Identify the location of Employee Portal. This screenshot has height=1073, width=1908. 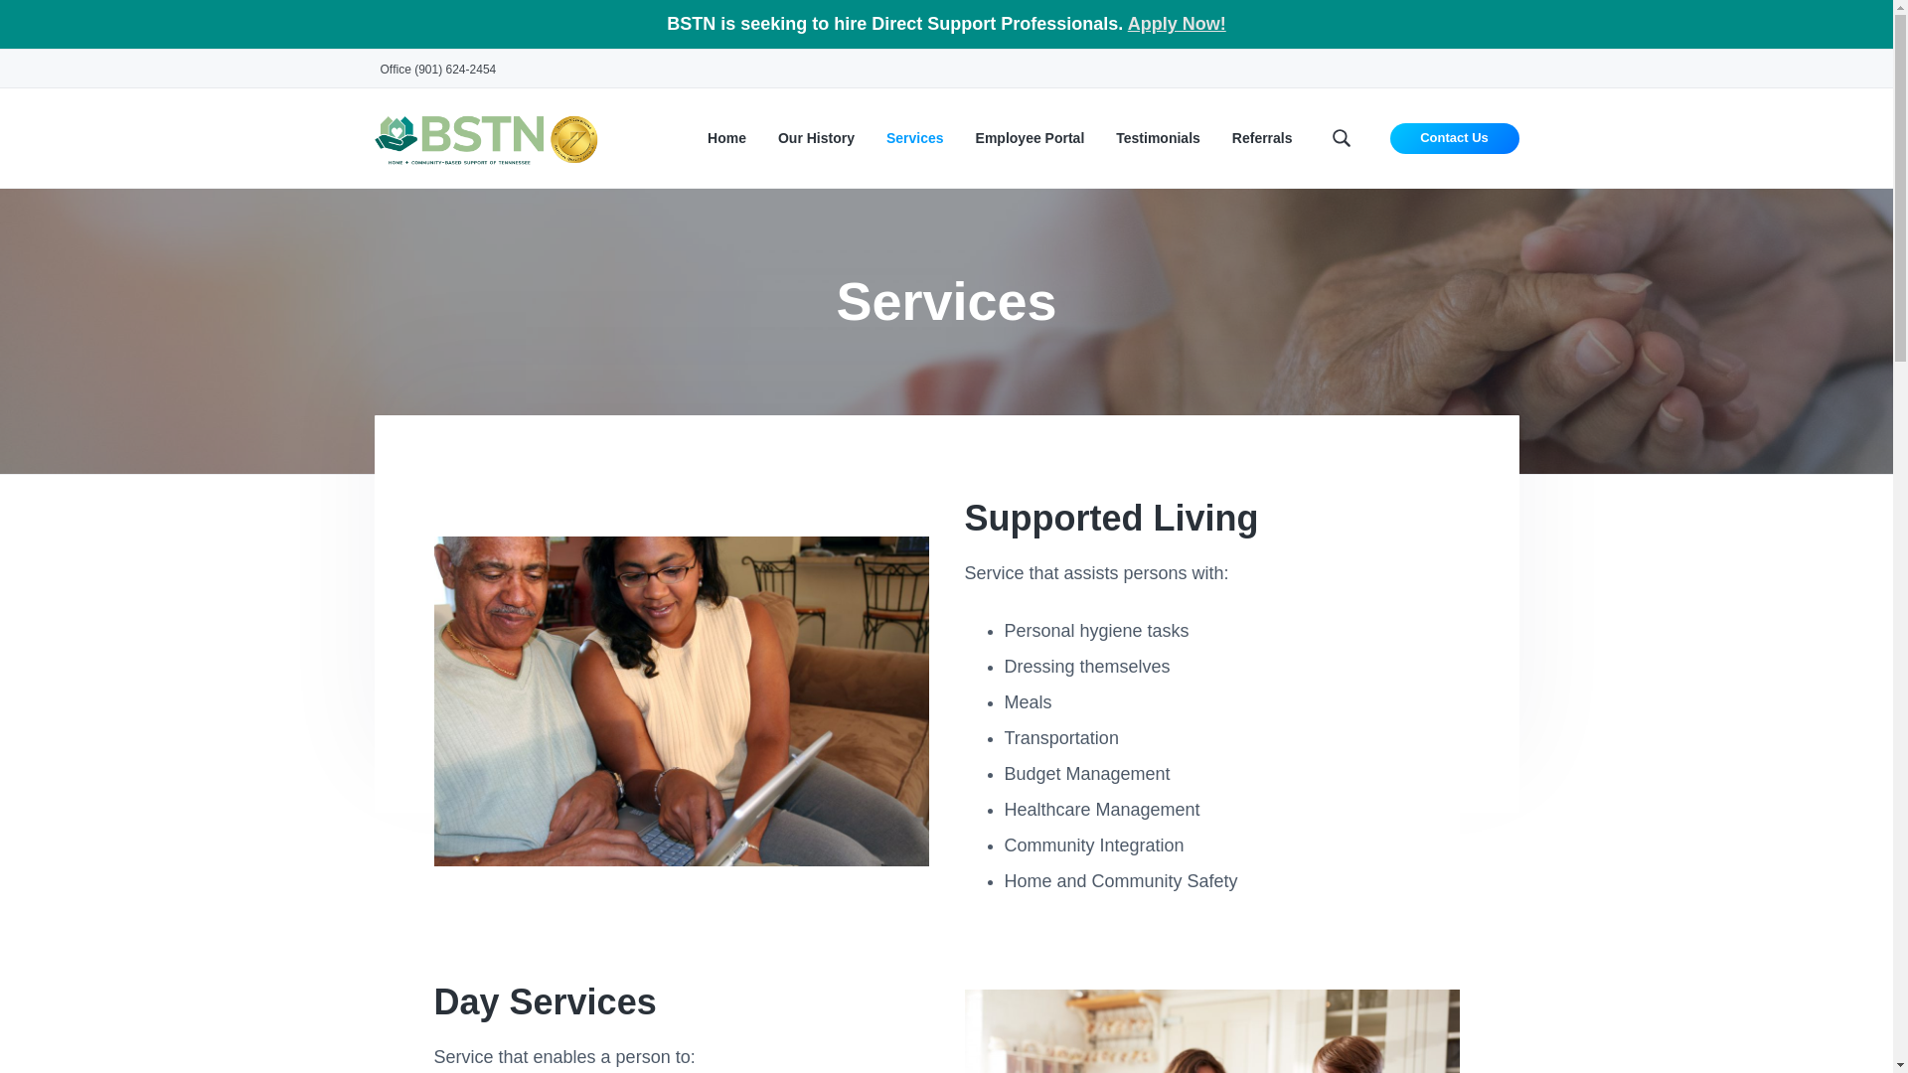
(1030, 139).